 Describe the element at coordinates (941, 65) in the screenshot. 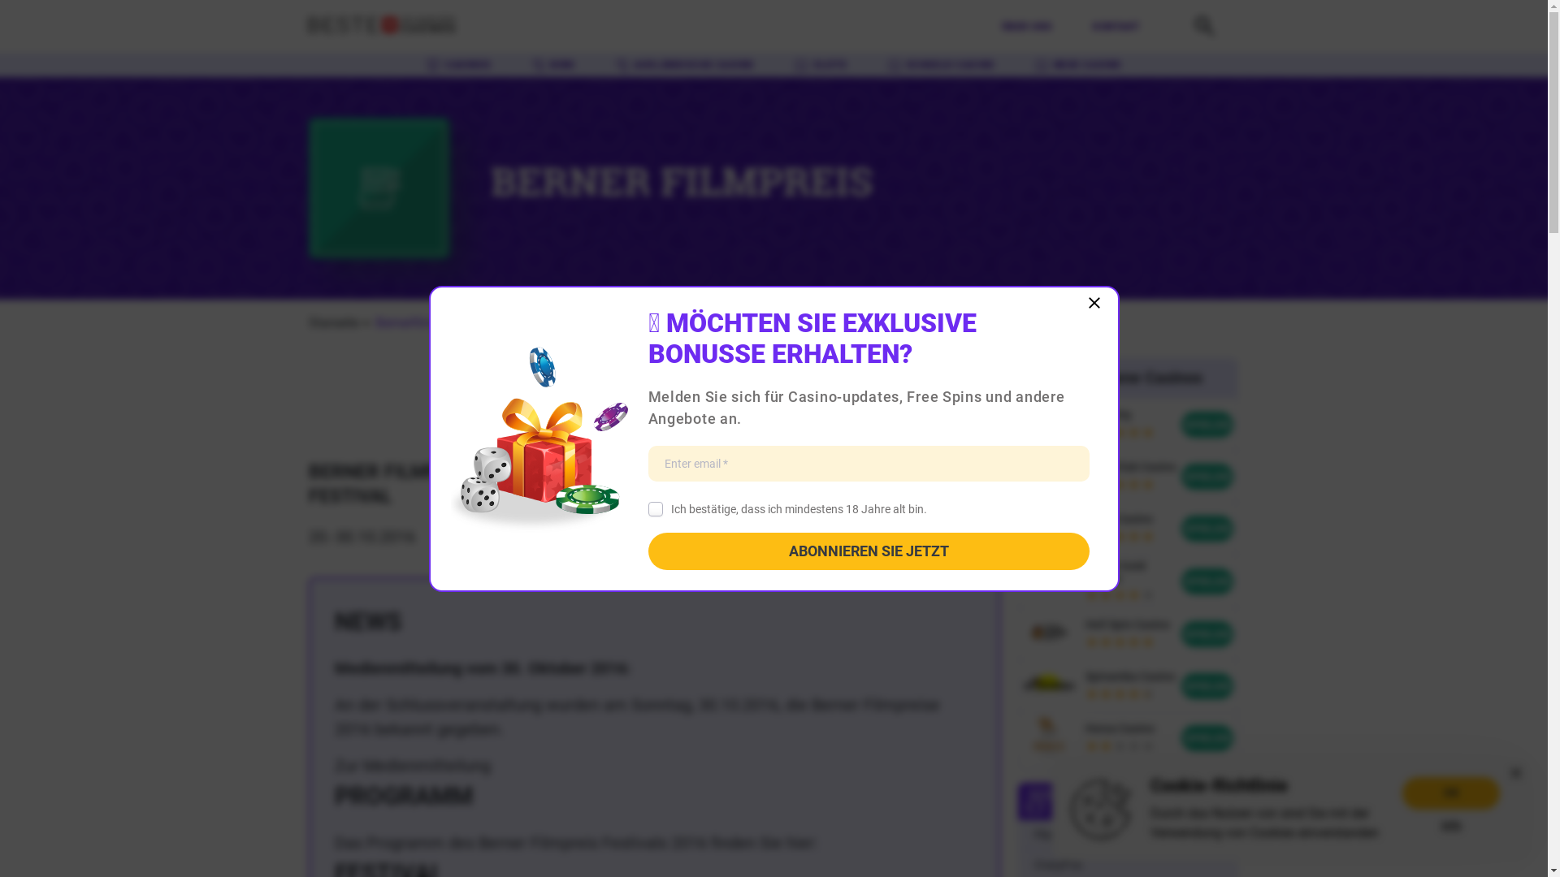

I see `ECHGELD CASINO` at that location.